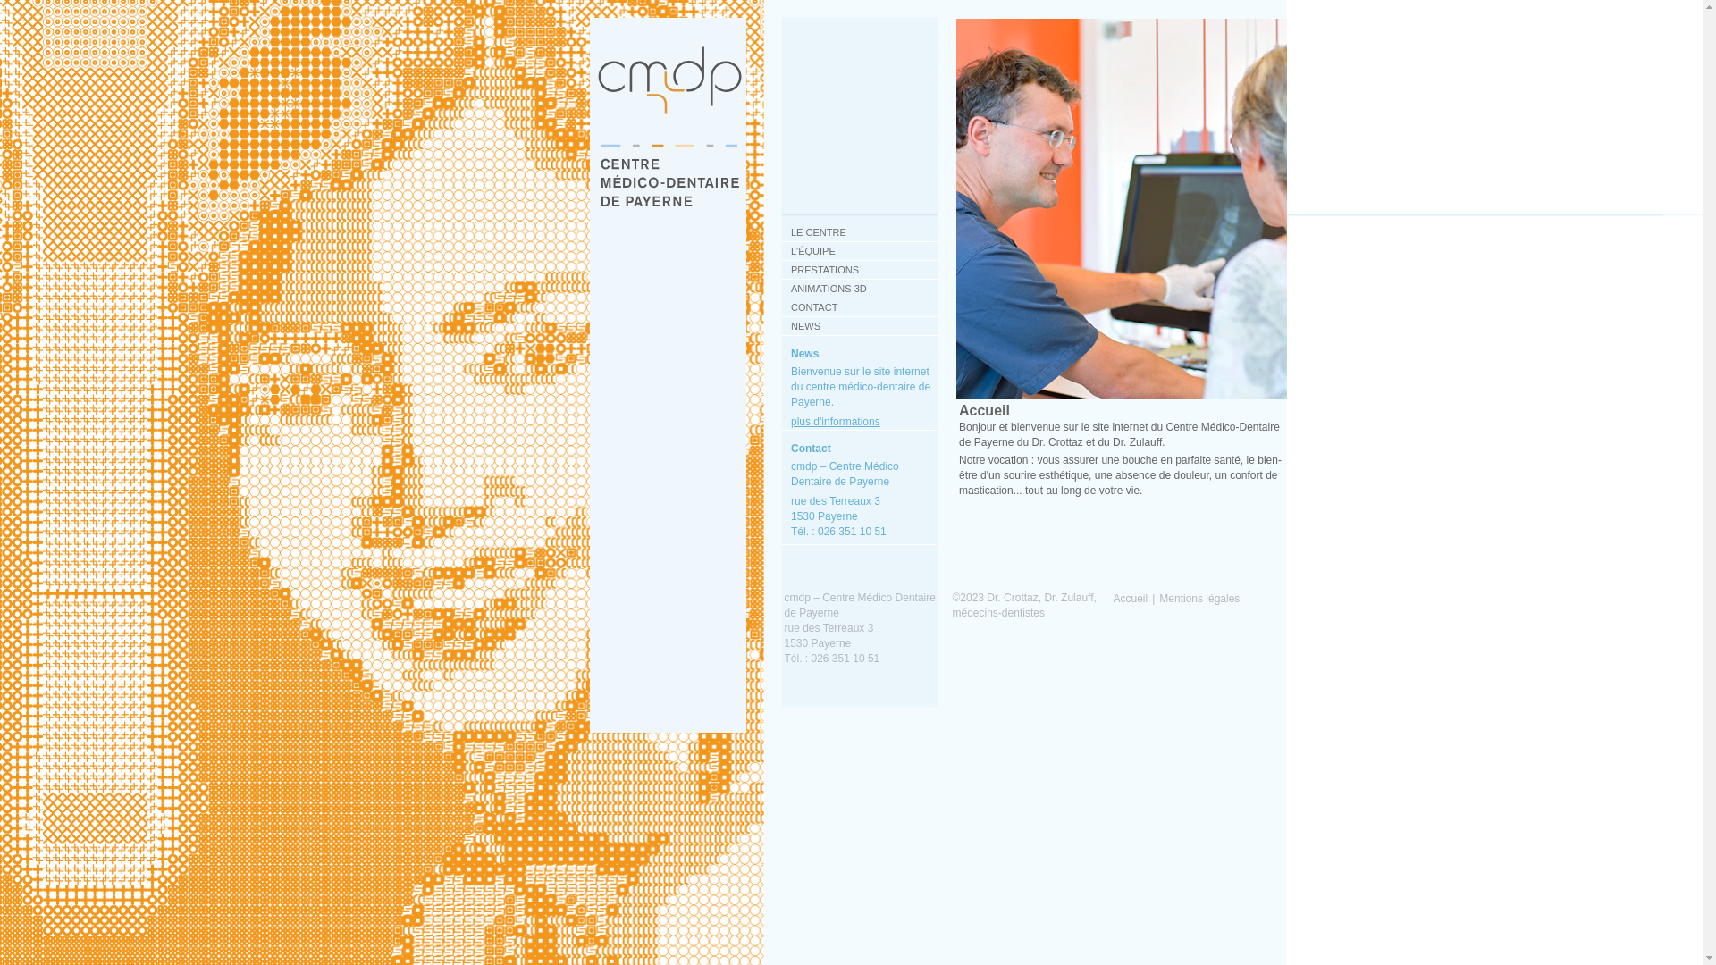 The image size is (1716, 965). I want to click on PRESTATIONS, so click(860, 270).